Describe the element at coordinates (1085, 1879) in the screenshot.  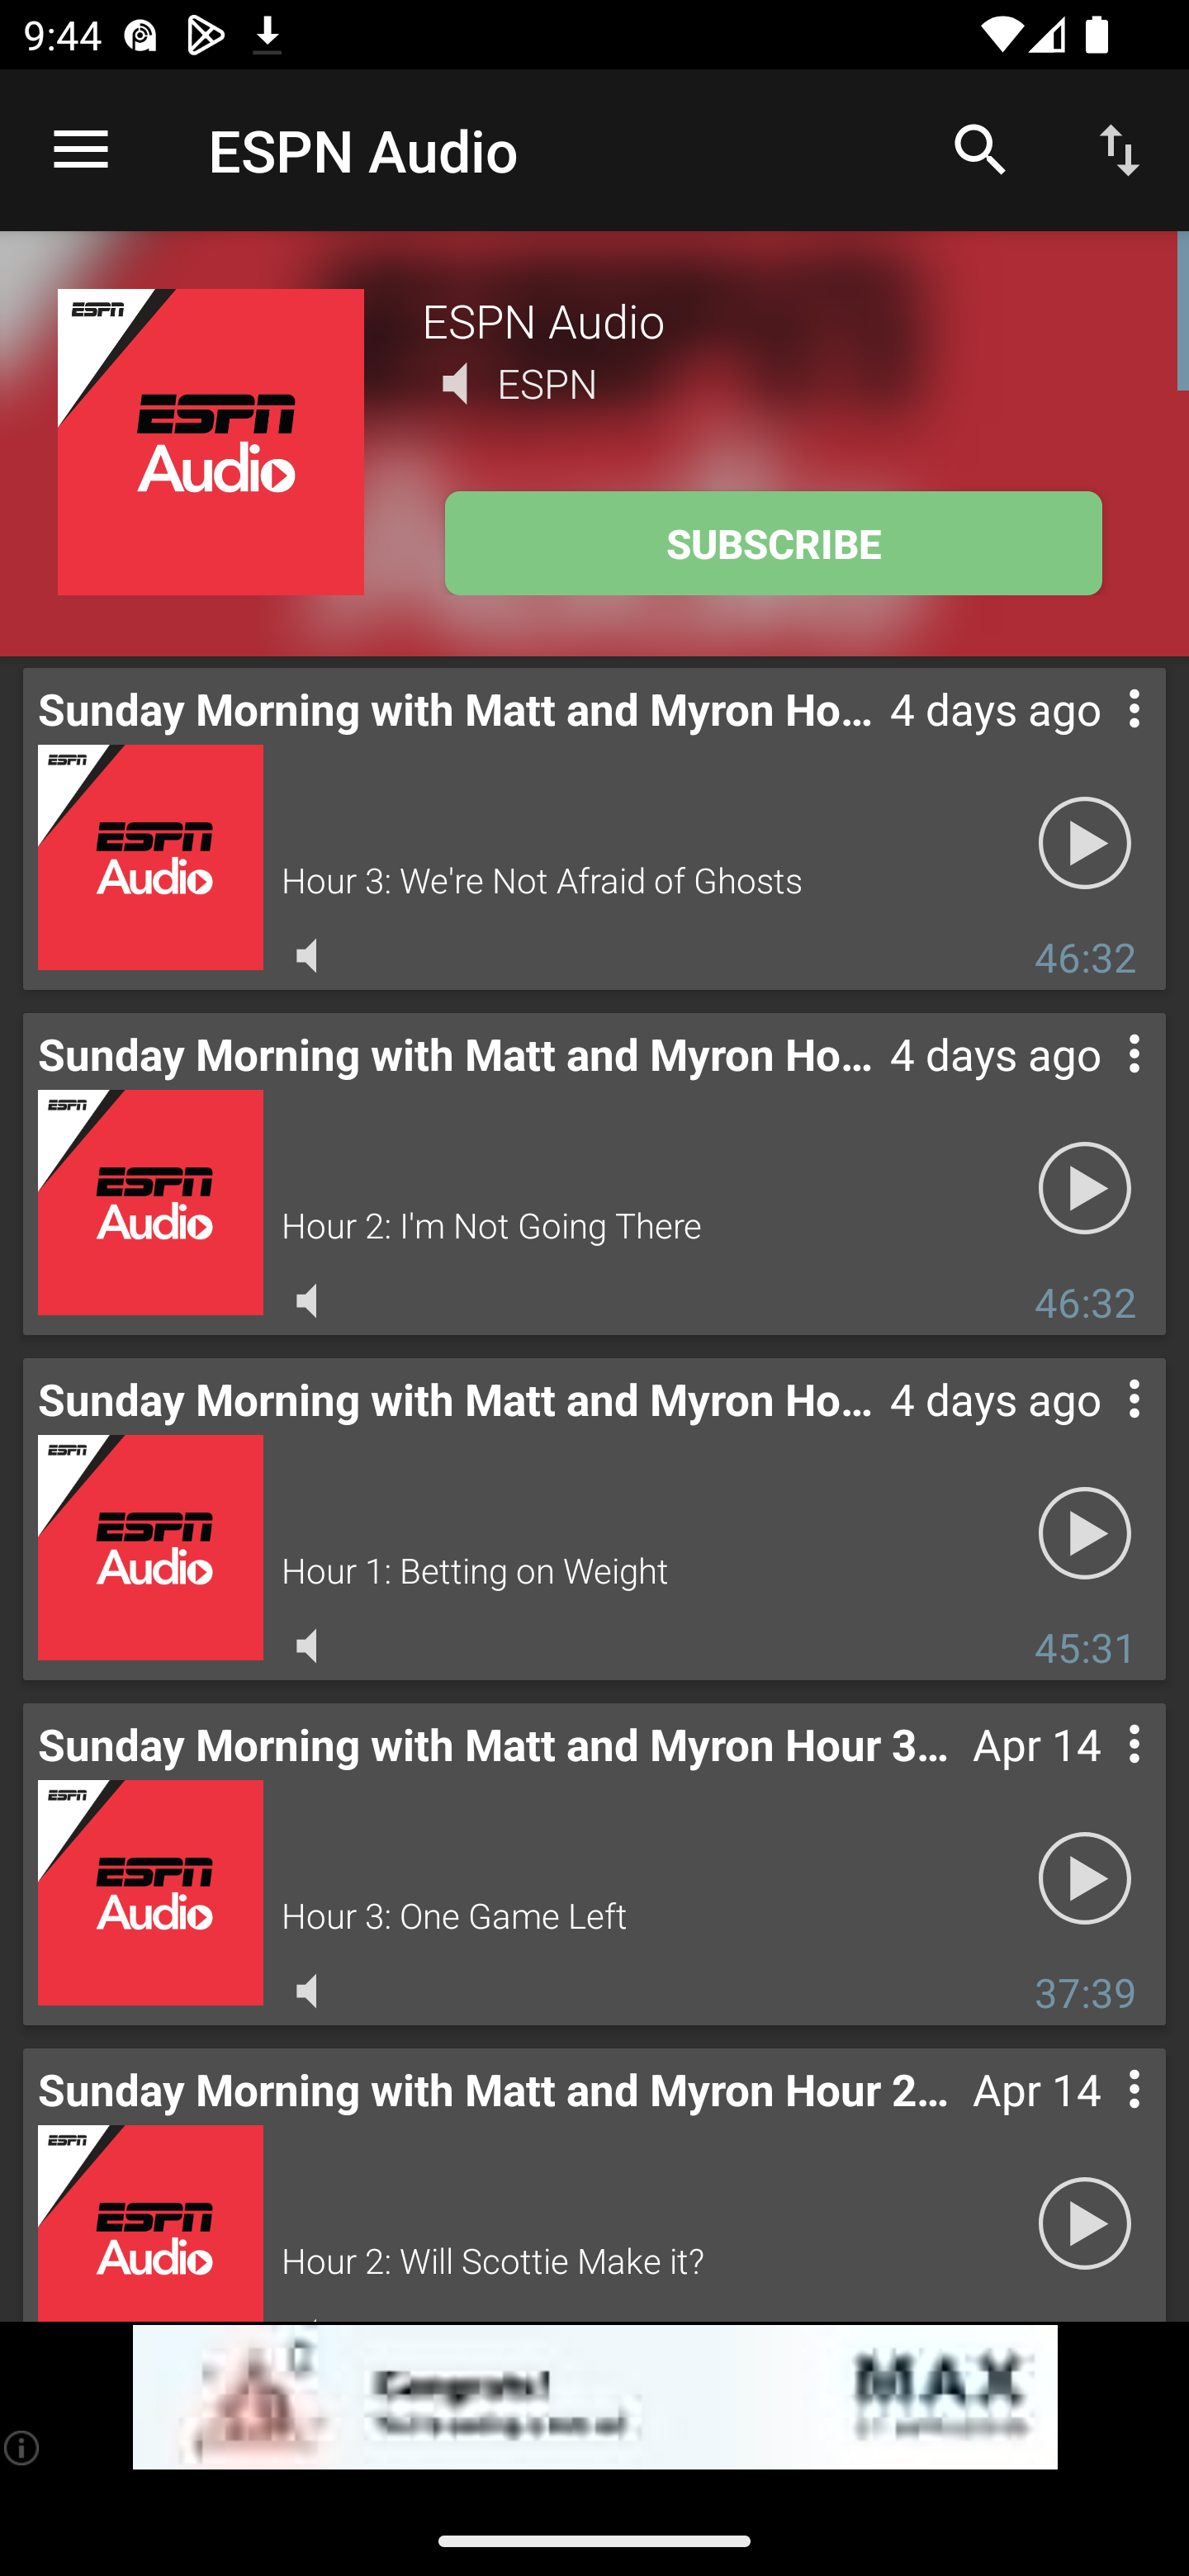
I see `Play` at that location.